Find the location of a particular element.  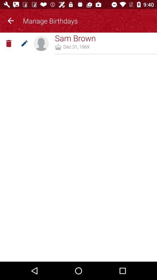

choose the app to the left of the manage birthdays app is located at coordinates (10, 20).